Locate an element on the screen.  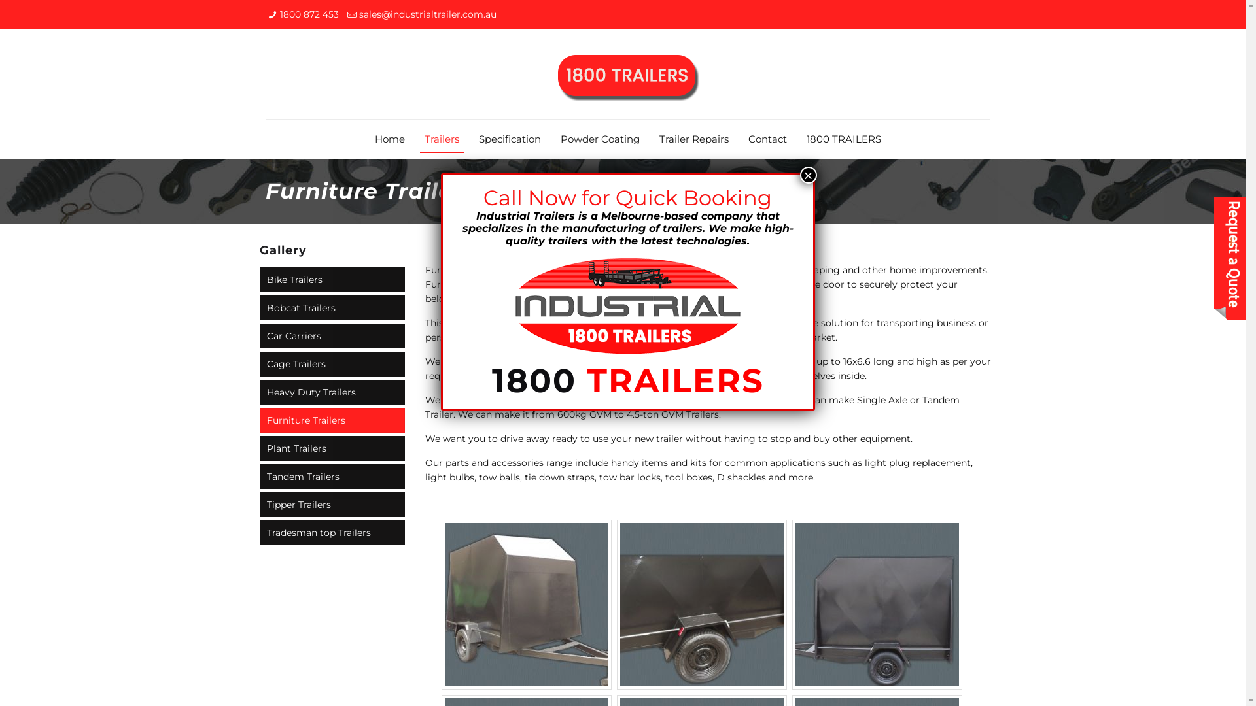
1800 TRAILERS is located at coordinates (628, 380).